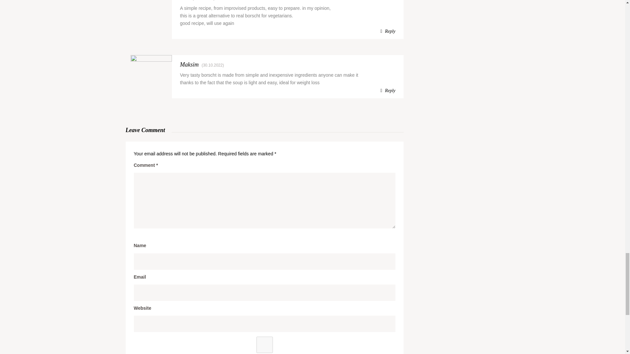 Image resolution: width=630 pixels, height=354 pixels. What do you see at coordinates (388, 90) in the screenshot?
I see `Reply` at bounding box center [388, 90].